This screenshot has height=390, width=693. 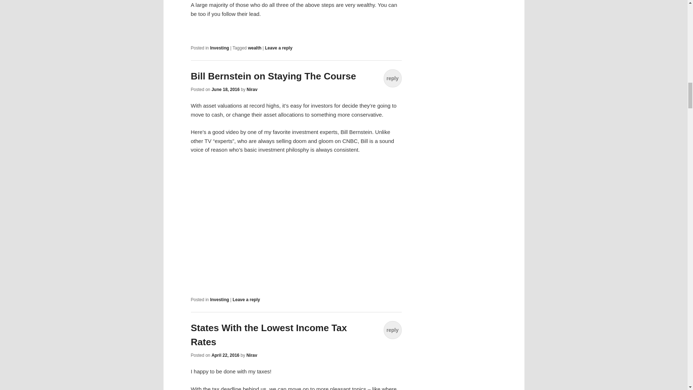 I want to click on View all posts by Nirav, so click(x=252, y=89).